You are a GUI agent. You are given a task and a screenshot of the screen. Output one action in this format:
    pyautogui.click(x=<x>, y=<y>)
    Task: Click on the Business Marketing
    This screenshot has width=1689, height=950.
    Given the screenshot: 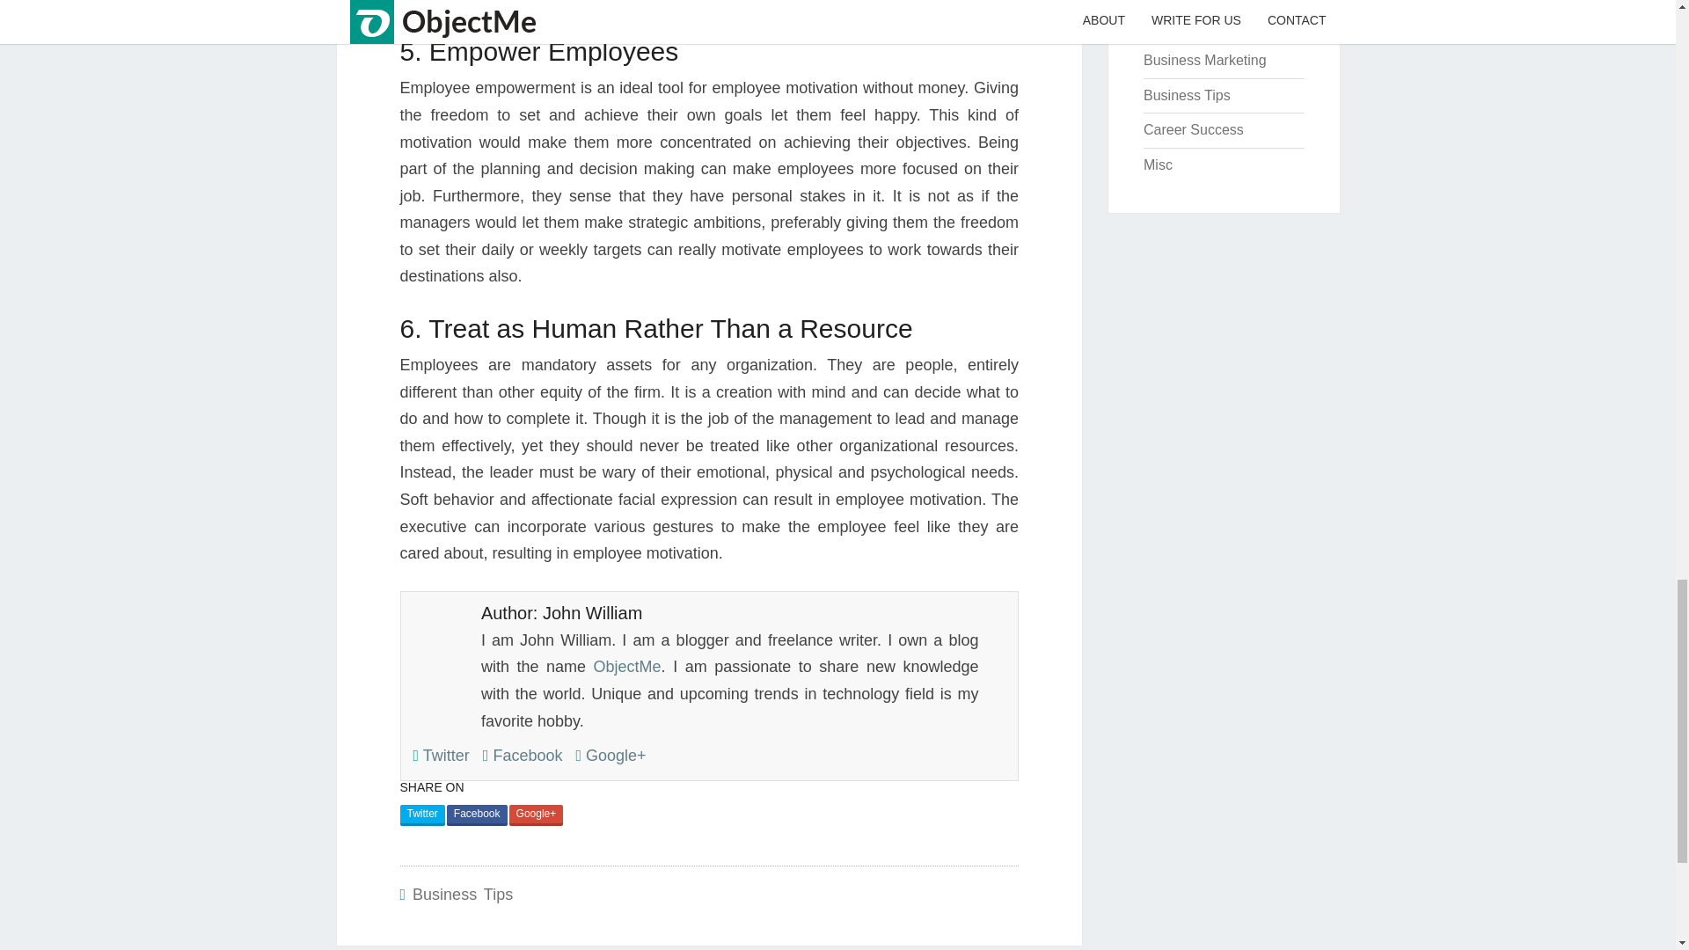 What is the action you would take?
    pyautogui.click(x=1205, y=60)
    